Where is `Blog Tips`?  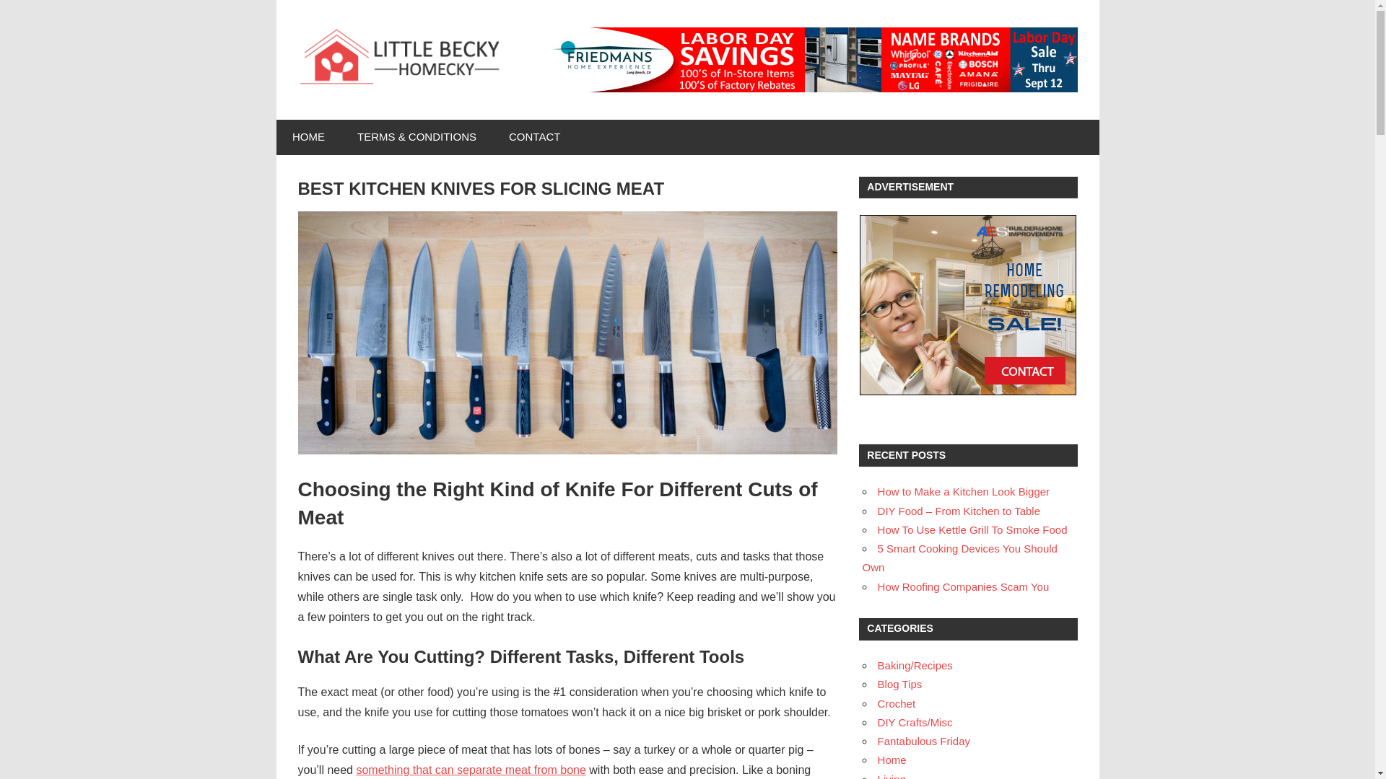
Blog Tips is located at coordinates (899, 684).